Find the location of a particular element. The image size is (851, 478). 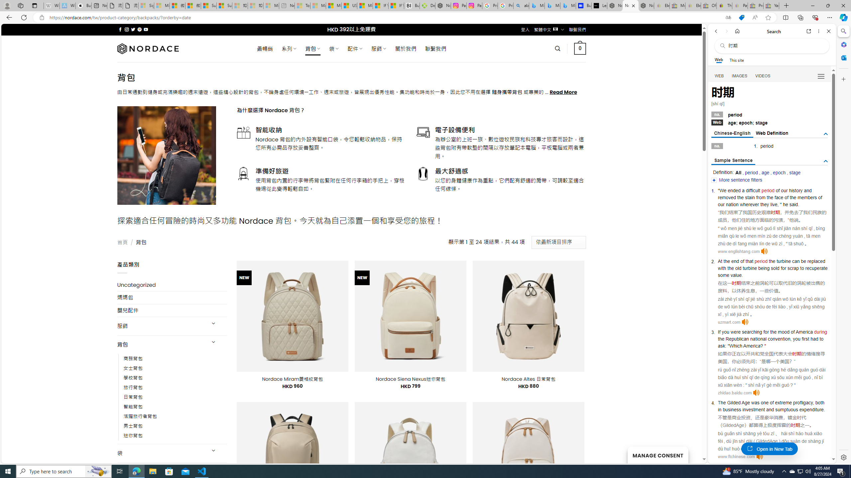

? is located at coordinates (762, 346).